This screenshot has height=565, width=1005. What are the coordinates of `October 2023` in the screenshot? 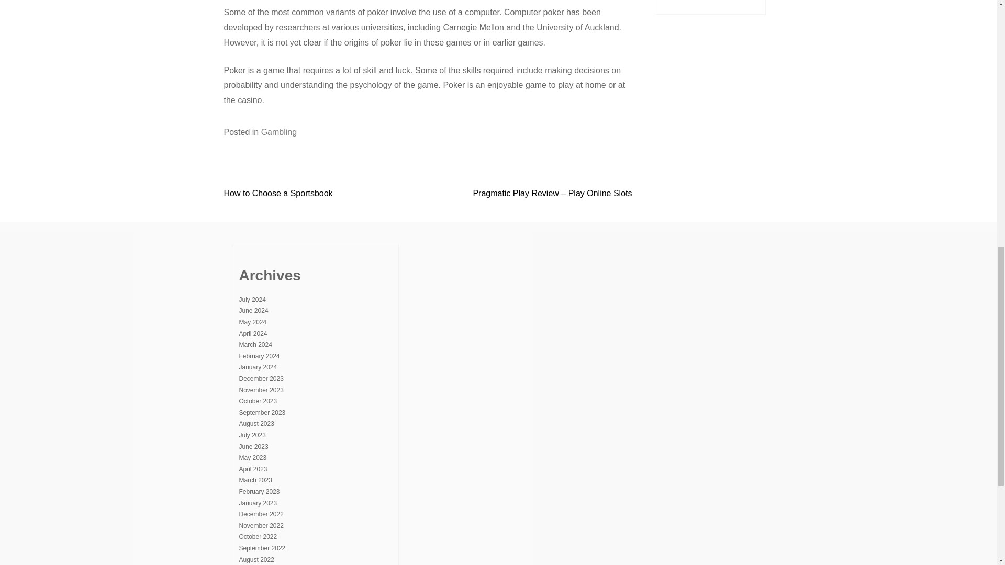 It's located at (258, 401).